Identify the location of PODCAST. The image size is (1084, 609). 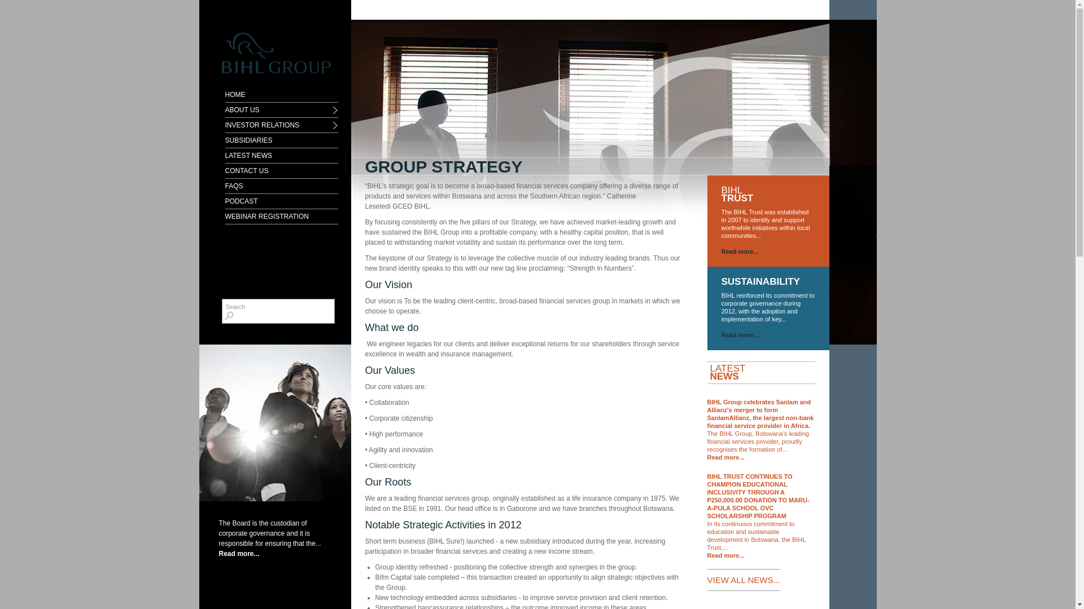
(281, 202).